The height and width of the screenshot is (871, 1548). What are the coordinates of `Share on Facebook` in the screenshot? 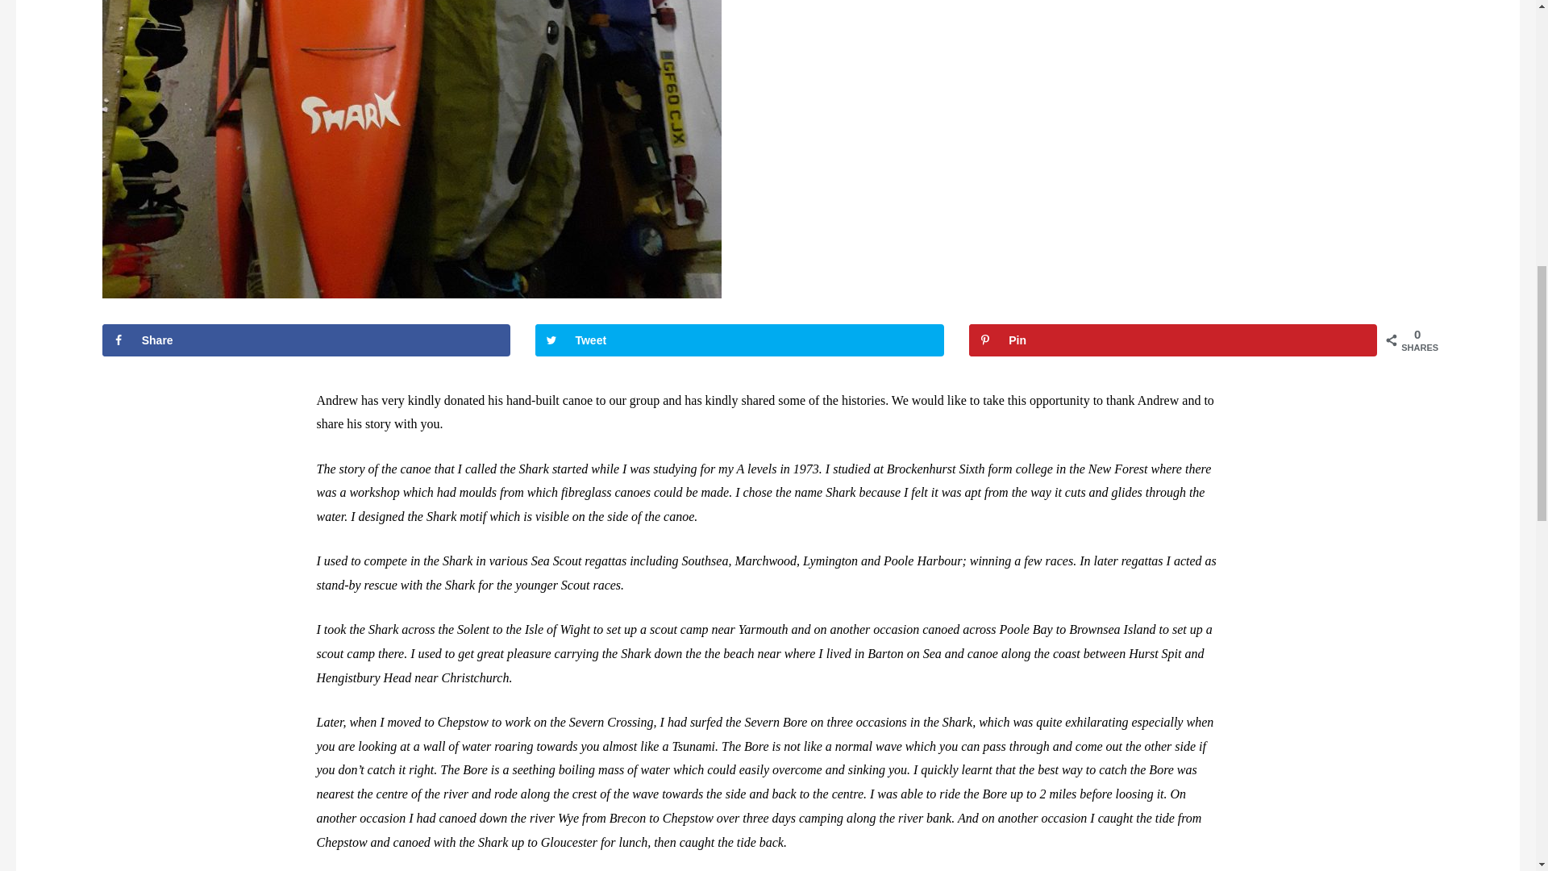 It's located at (306, 340).